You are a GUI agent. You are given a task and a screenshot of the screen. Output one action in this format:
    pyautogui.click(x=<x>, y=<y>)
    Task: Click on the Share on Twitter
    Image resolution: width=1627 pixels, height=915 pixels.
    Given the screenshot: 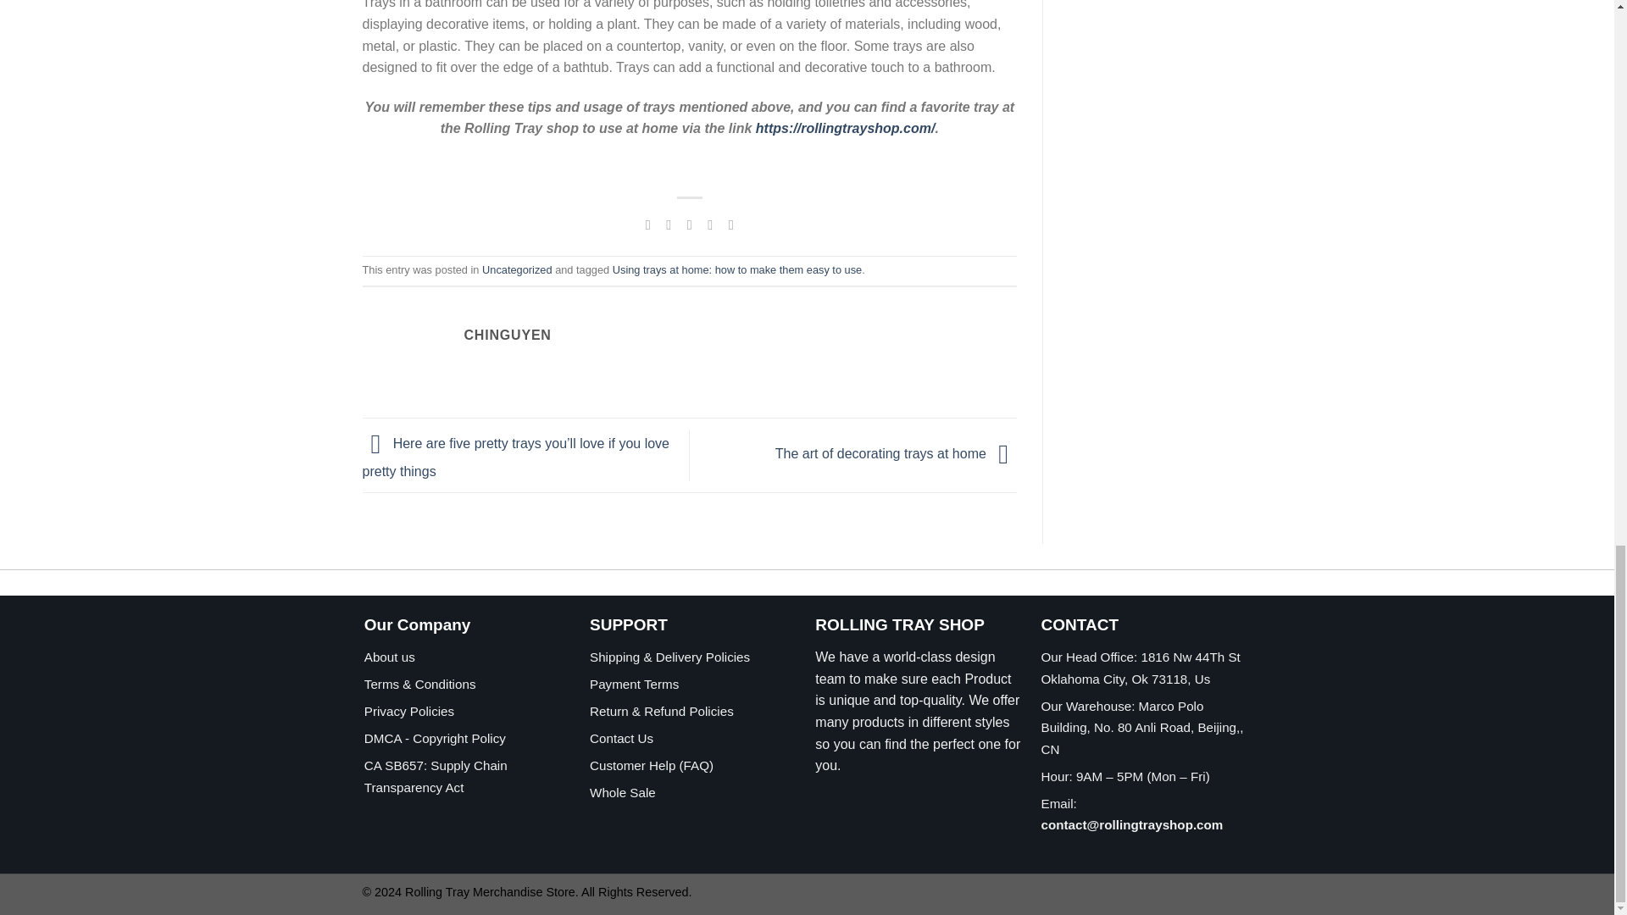 What is the action you would take?
    pyautogui.click(x=668, y=224)
    